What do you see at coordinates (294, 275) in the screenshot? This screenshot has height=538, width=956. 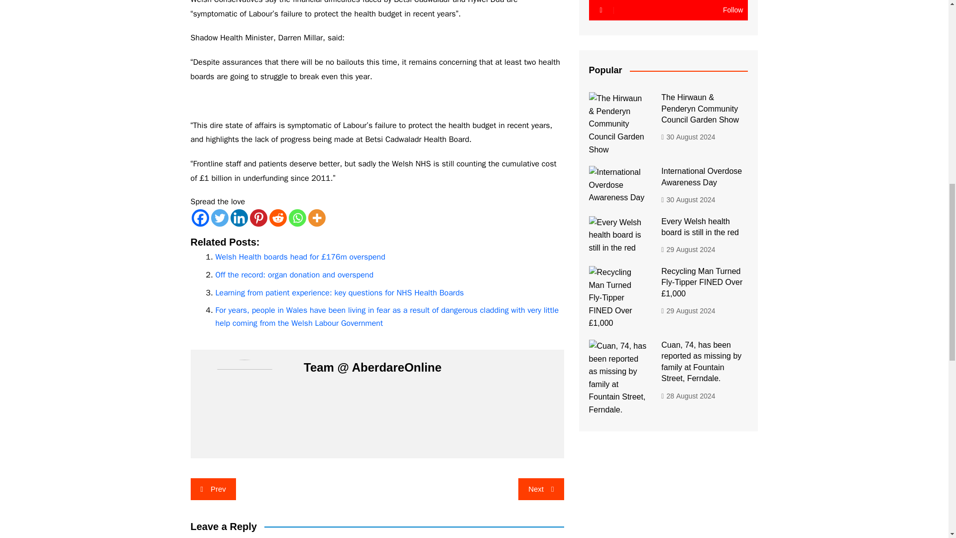 I see `Off the record: organ donation and overspend` at bounding box center [294, 275].